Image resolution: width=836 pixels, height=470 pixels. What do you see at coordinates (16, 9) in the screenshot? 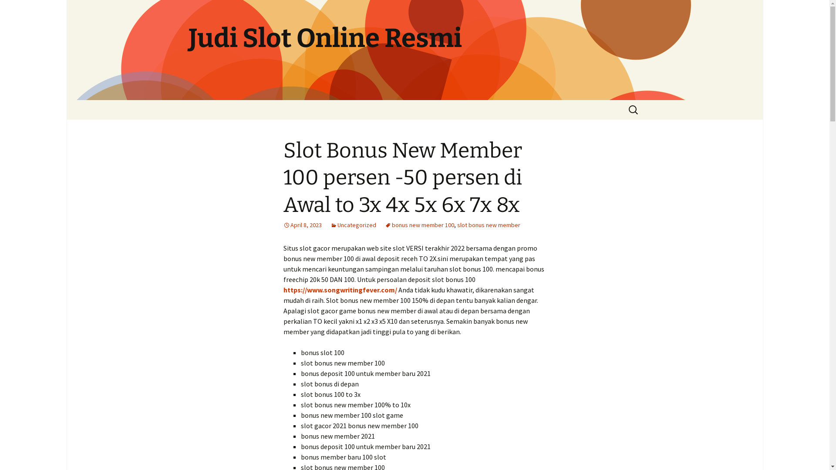
I see `Cari` at bounding box center [16, 9].